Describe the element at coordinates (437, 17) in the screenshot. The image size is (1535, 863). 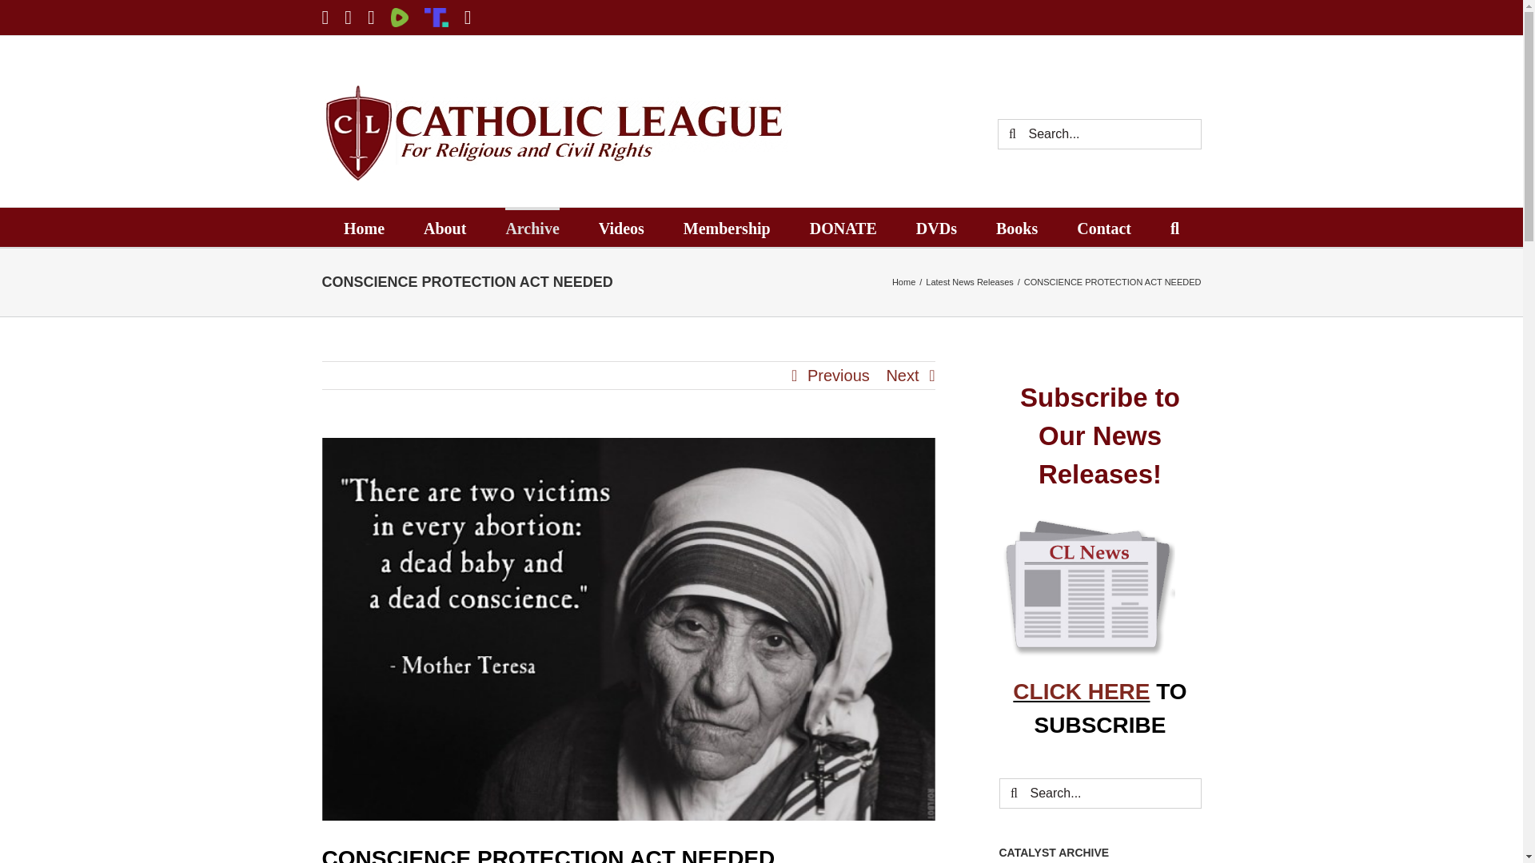
I see `Truth Social` at that location.